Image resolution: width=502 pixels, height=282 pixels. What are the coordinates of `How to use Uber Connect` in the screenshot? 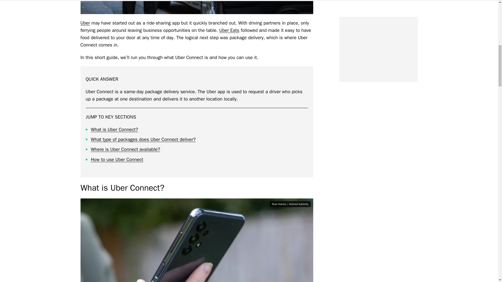 It's located at (117, 160).